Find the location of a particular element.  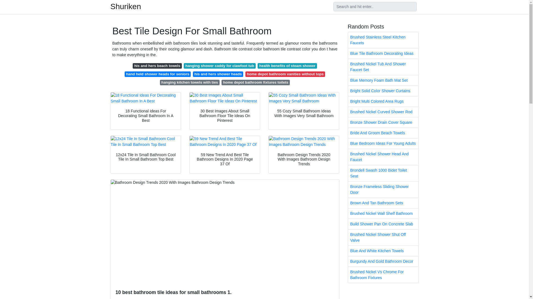

Brushed Stainless Steel Kitchen Faucets is located at coordinates (383, 40).